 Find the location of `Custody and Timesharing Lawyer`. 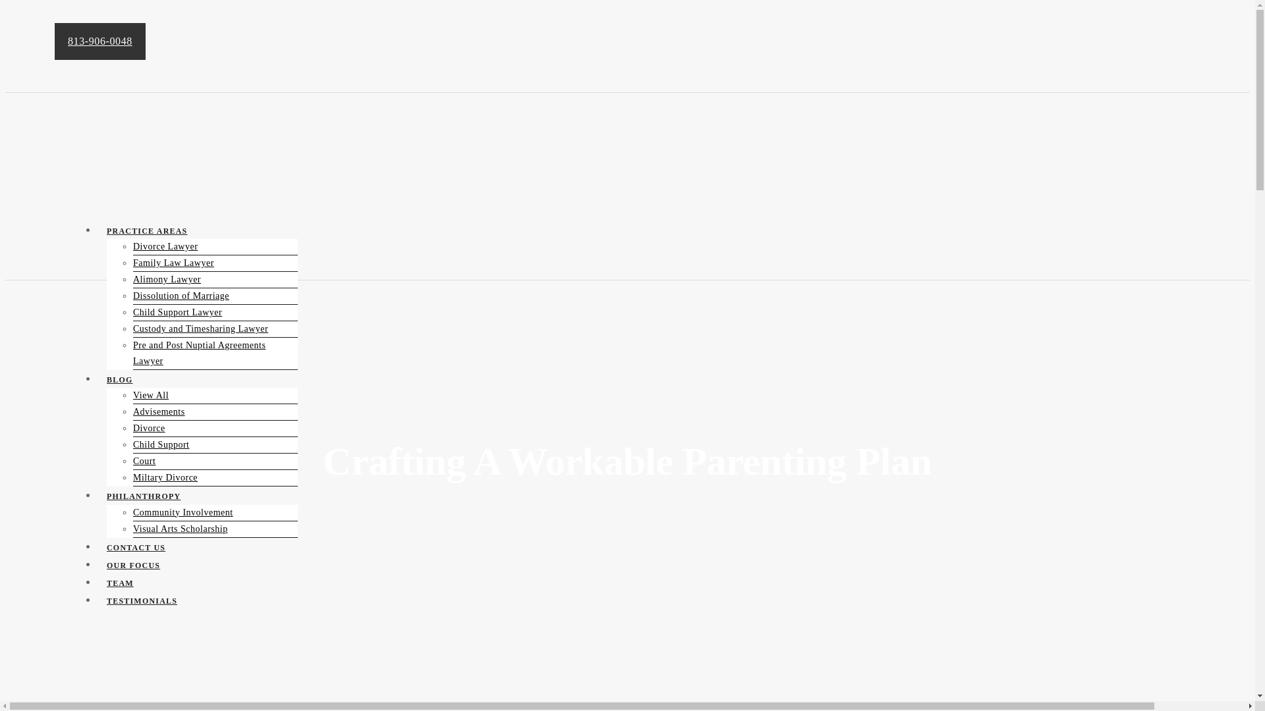

Custody and Timesharing Lawyer is located at coordinates (200, 329).